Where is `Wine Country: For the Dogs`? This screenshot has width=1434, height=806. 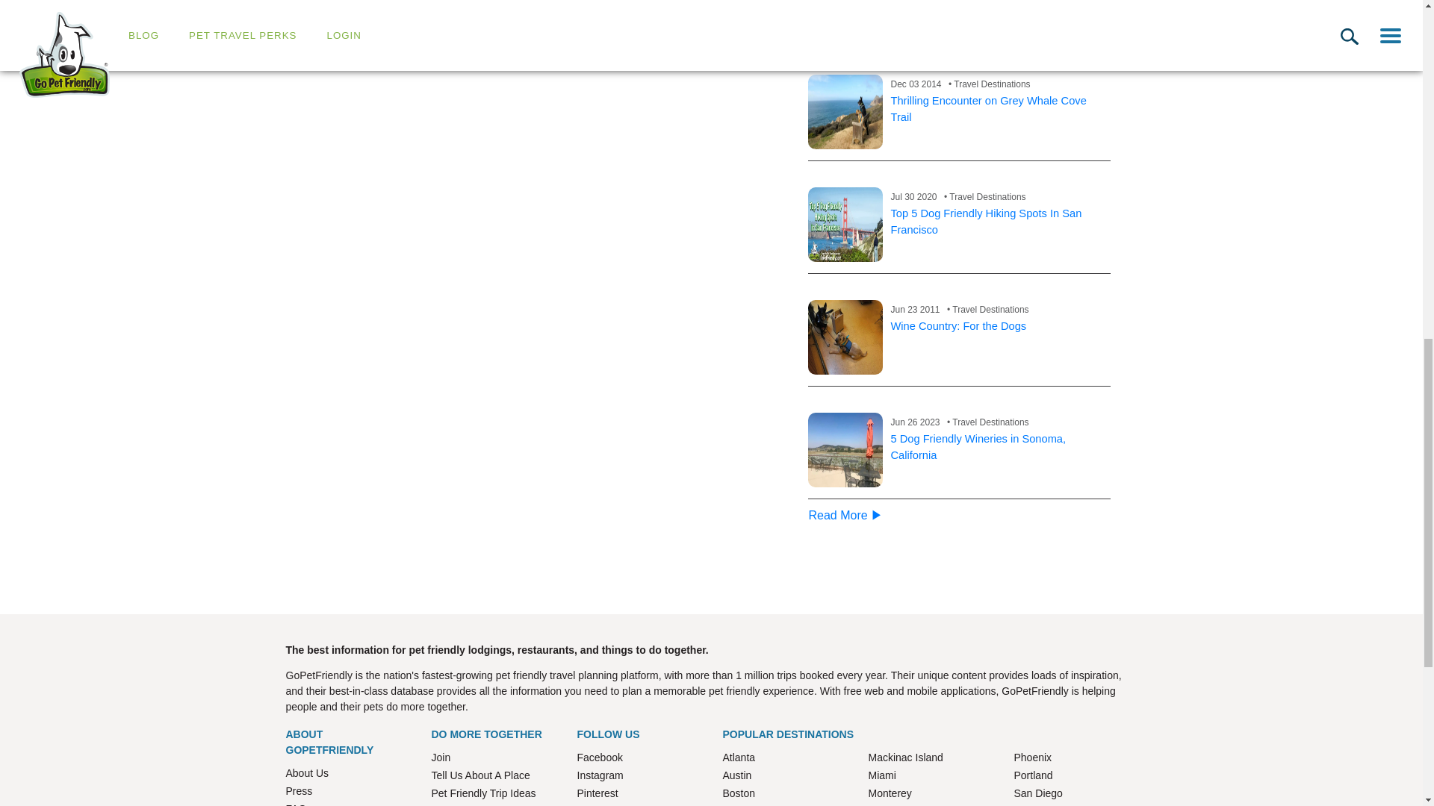 Wine Country: For the Dogs is located at coordinates (958, 325).